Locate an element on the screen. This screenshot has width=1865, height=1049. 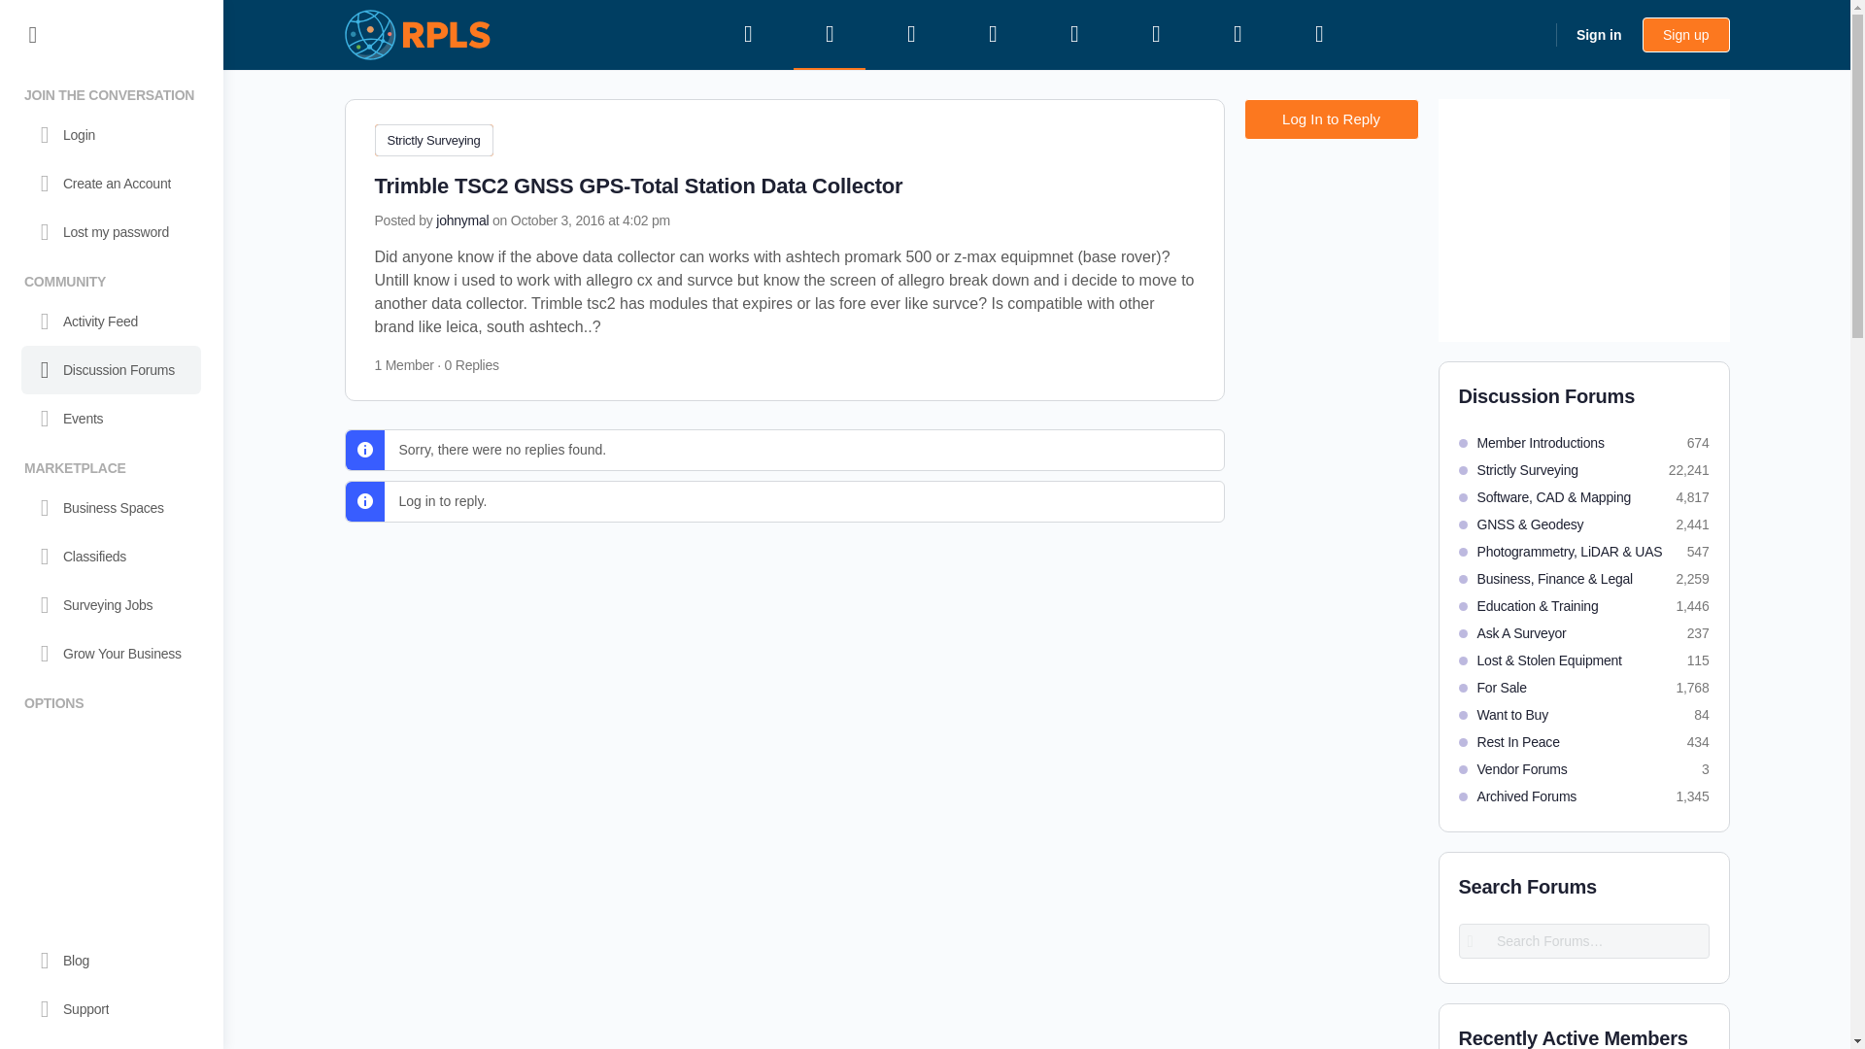
Login is located at coordinates (111, 135).